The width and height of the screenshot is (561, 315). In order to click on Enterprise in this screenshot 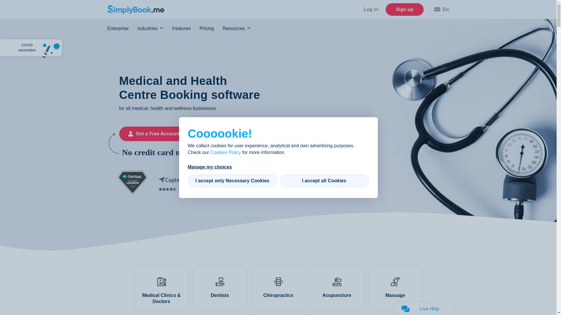, I will do `click(122, 28)`.